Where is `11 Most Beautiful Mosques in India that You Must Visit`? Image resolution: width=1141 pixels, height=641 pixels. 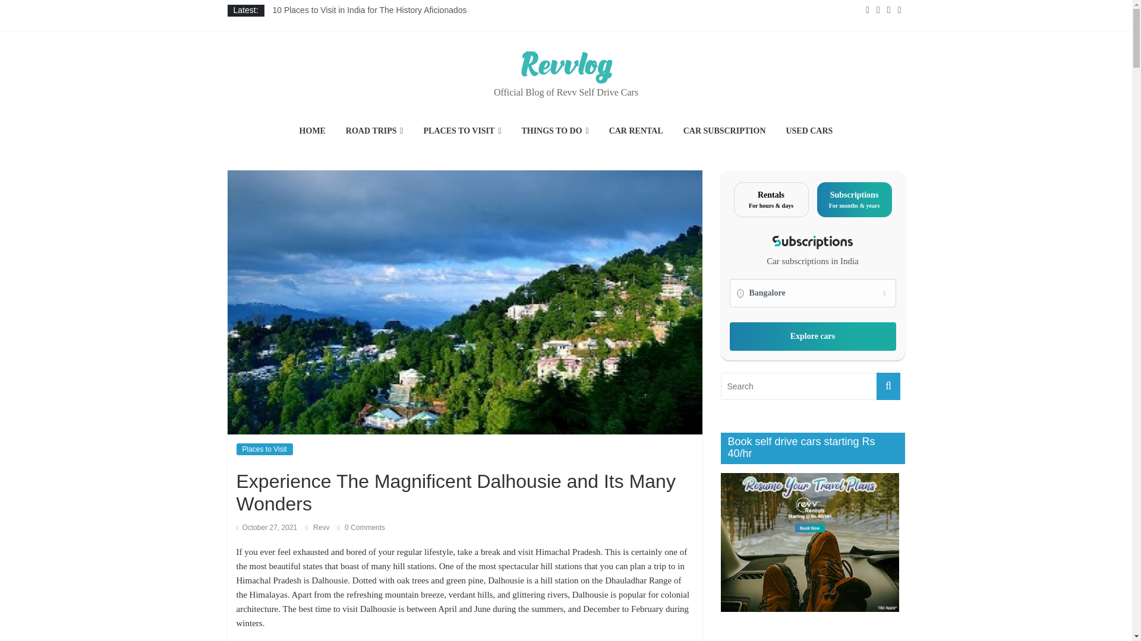
11 Most Beautiful Mosques in India that You Must Visit is located at coordinates (378, 46).